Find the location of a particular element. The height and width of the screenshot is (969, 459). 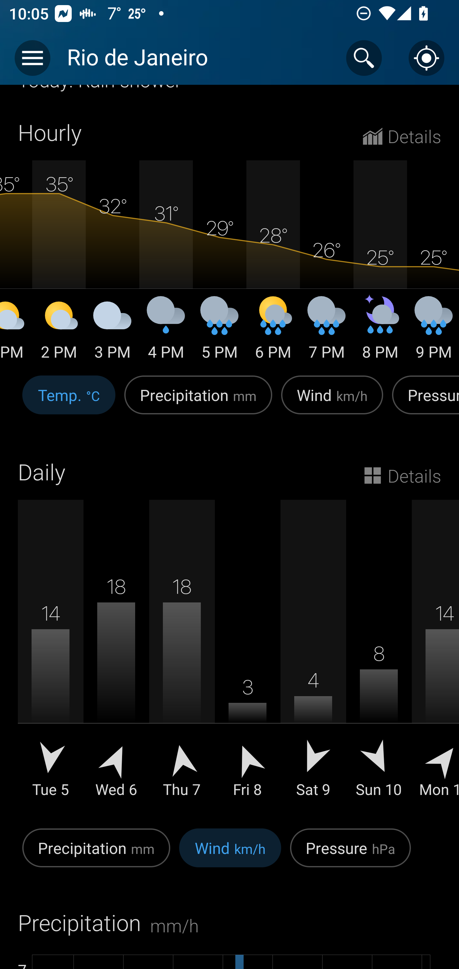

18  Thu 7 is located at coordinates (182, 657).